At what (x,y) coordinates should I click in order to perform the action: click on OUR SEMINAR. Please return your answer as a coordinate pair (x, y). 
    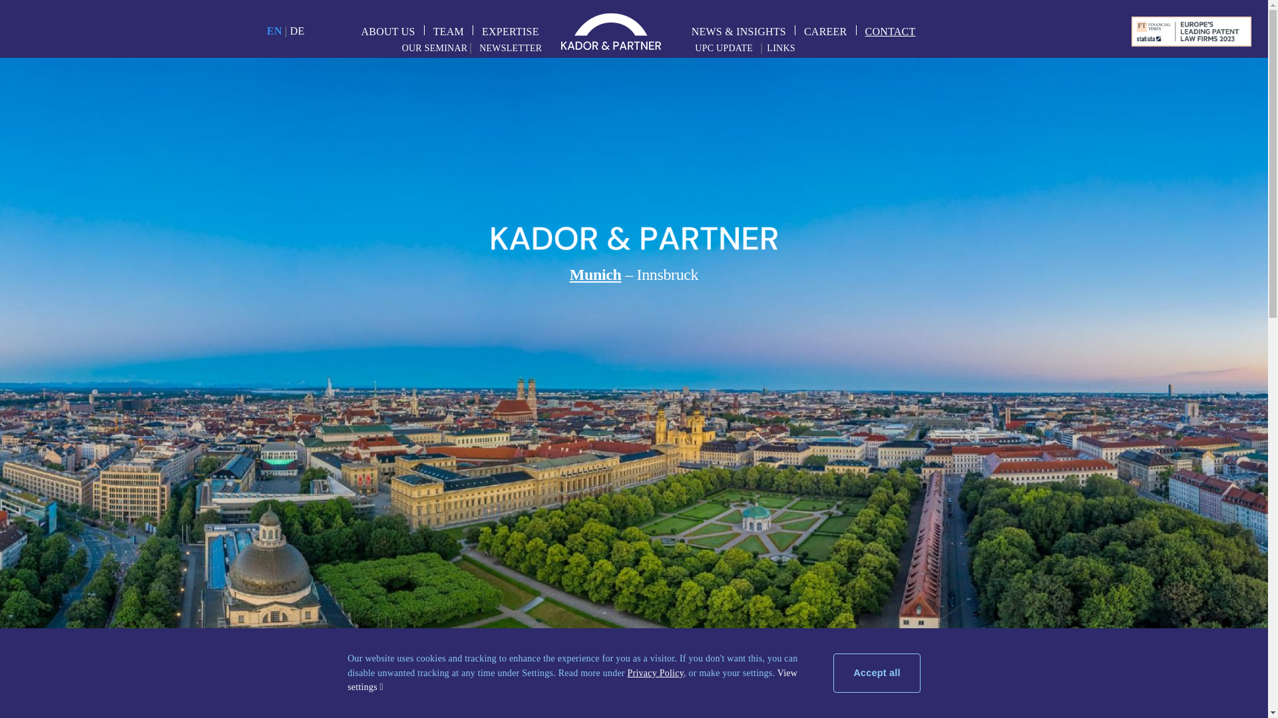
    Looking at the image, I should click on (435, 48).